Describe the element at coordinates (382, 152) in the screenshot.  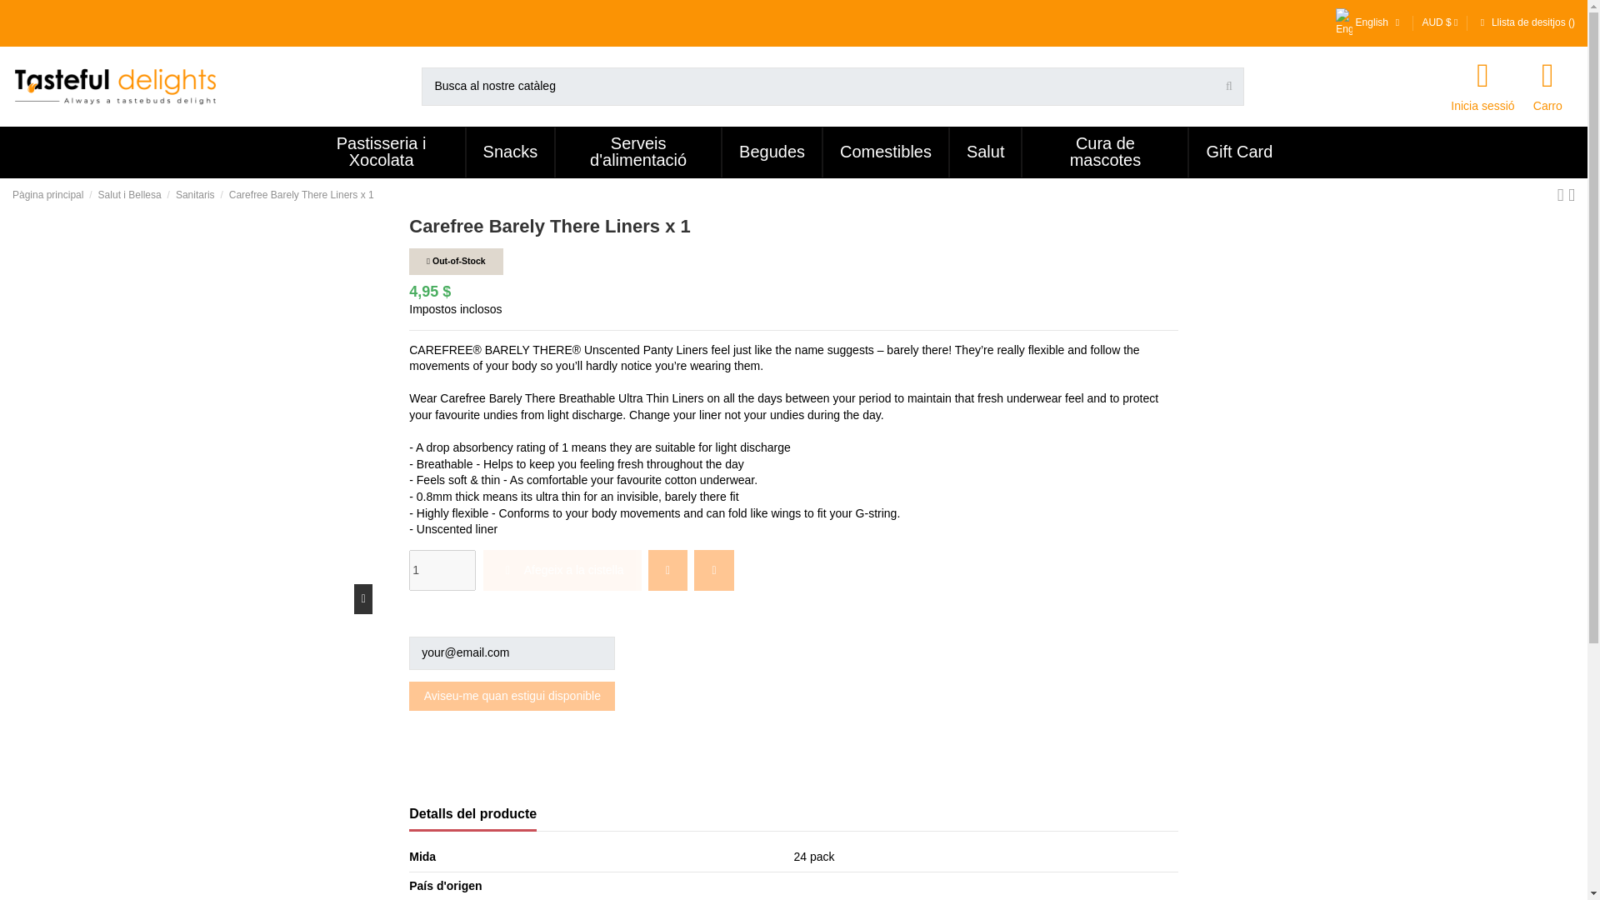
I see `Pastisseria i Xocolata` at that location.